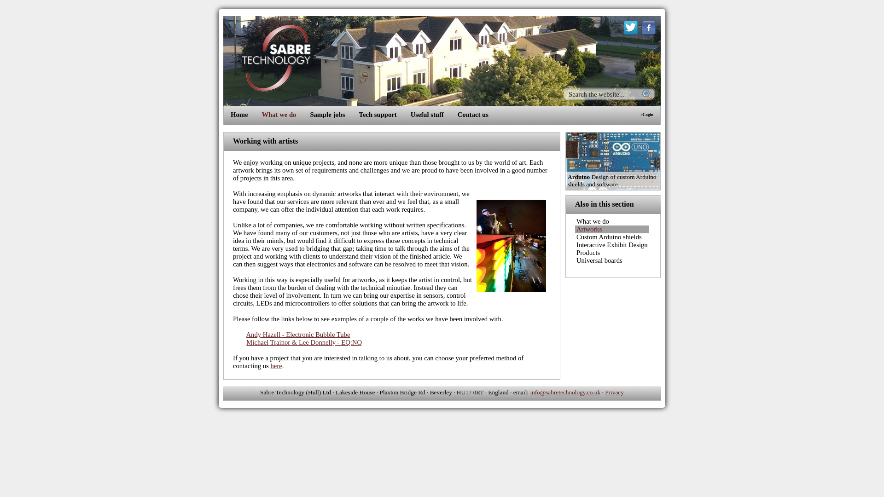 The height and width of the screenshot is (497, 884). Describe the element at coordinates (281, 115) in the screenshot. I see `What we do` at that location.